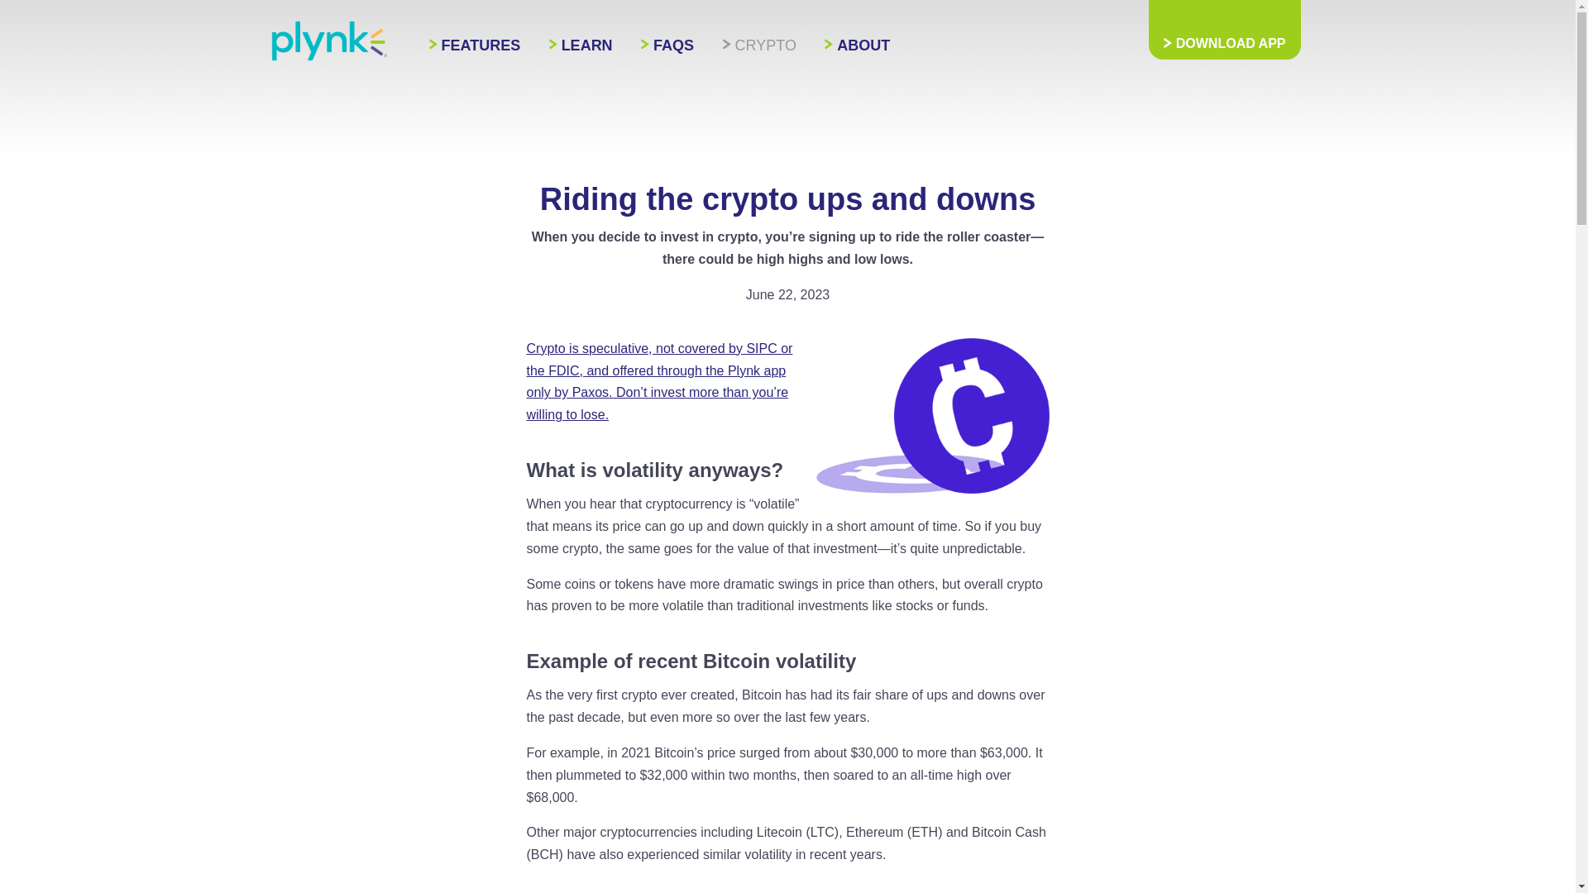 The width and height of the screenshot is (1588, 893). Describe the element at coordinates (329, 41) in the screenshot. I see `Plynk logo` at that location.